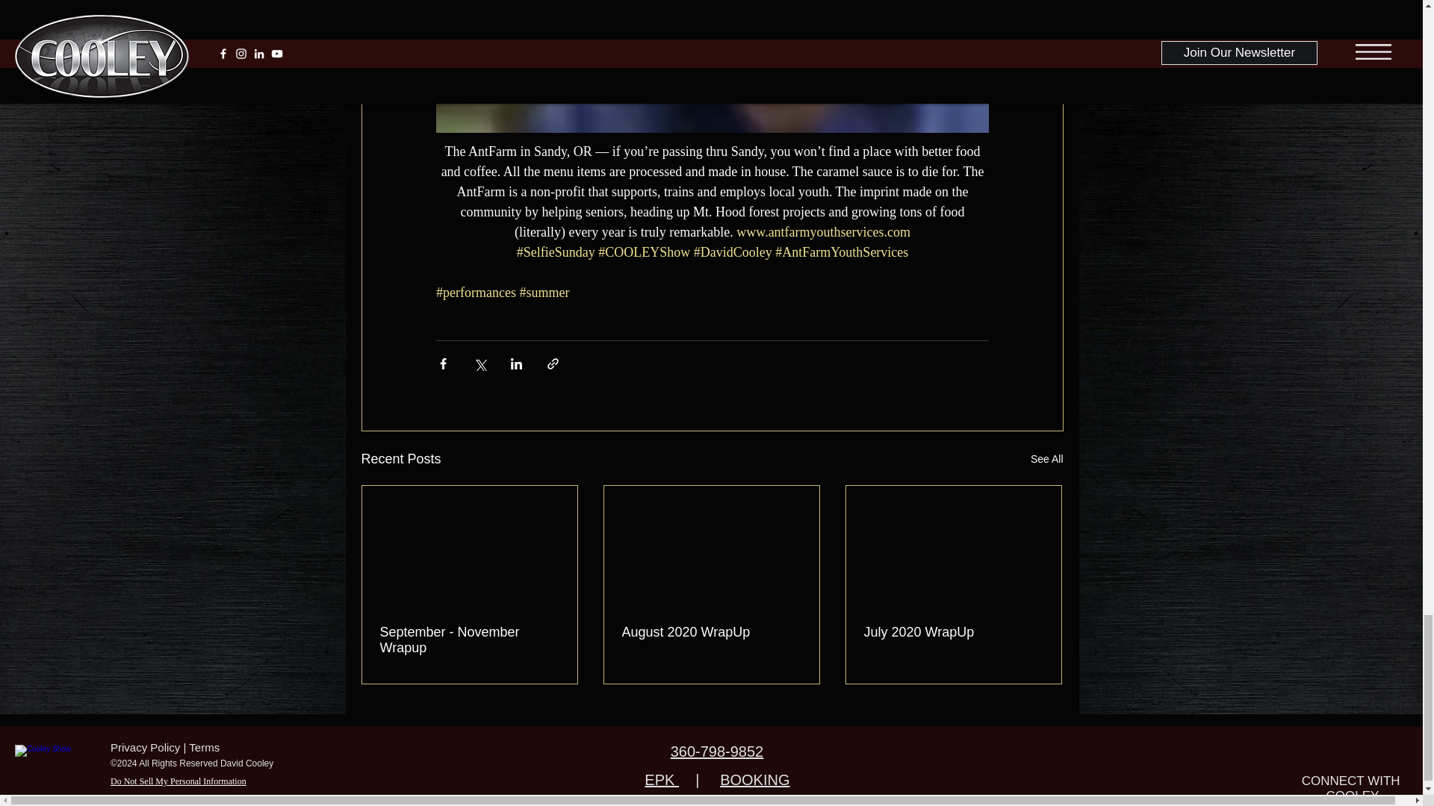  I want to click on September - November Wrapup, so click(469, 640).